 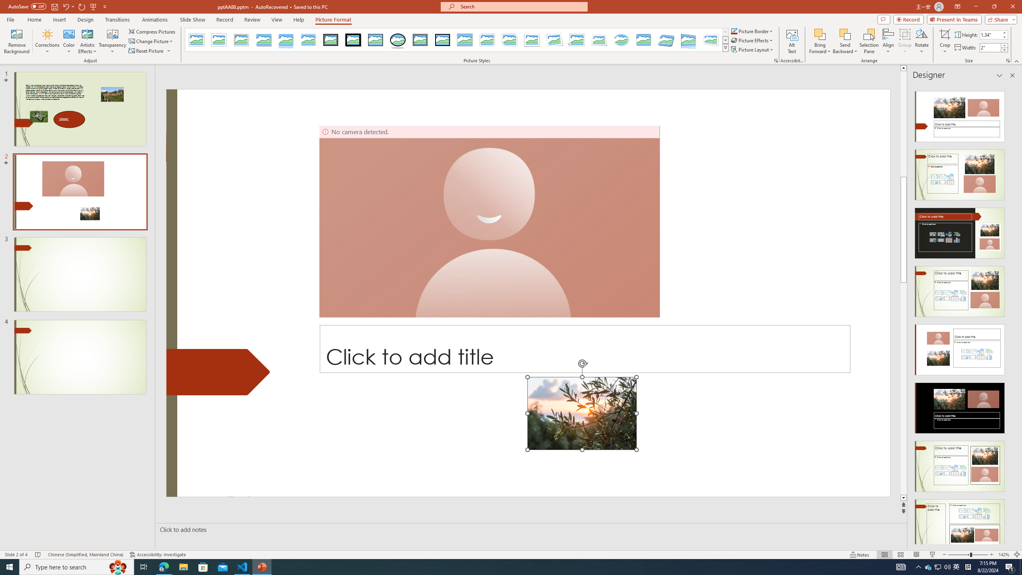 I want to click on Bevel Perspective Left, White, so click(x=711, y=40).